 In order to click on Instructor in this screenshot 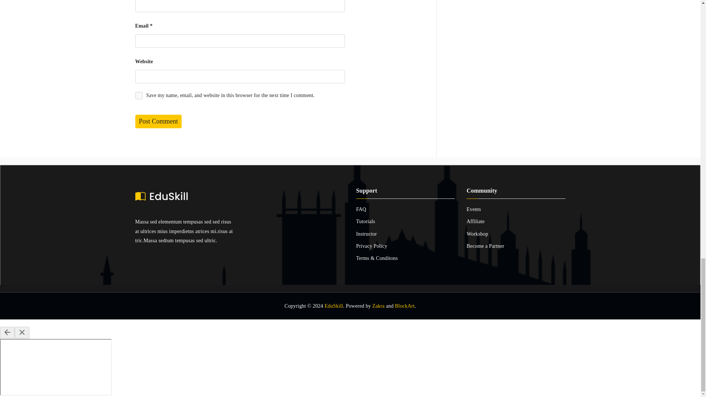, I will do `click(405, 234)`.